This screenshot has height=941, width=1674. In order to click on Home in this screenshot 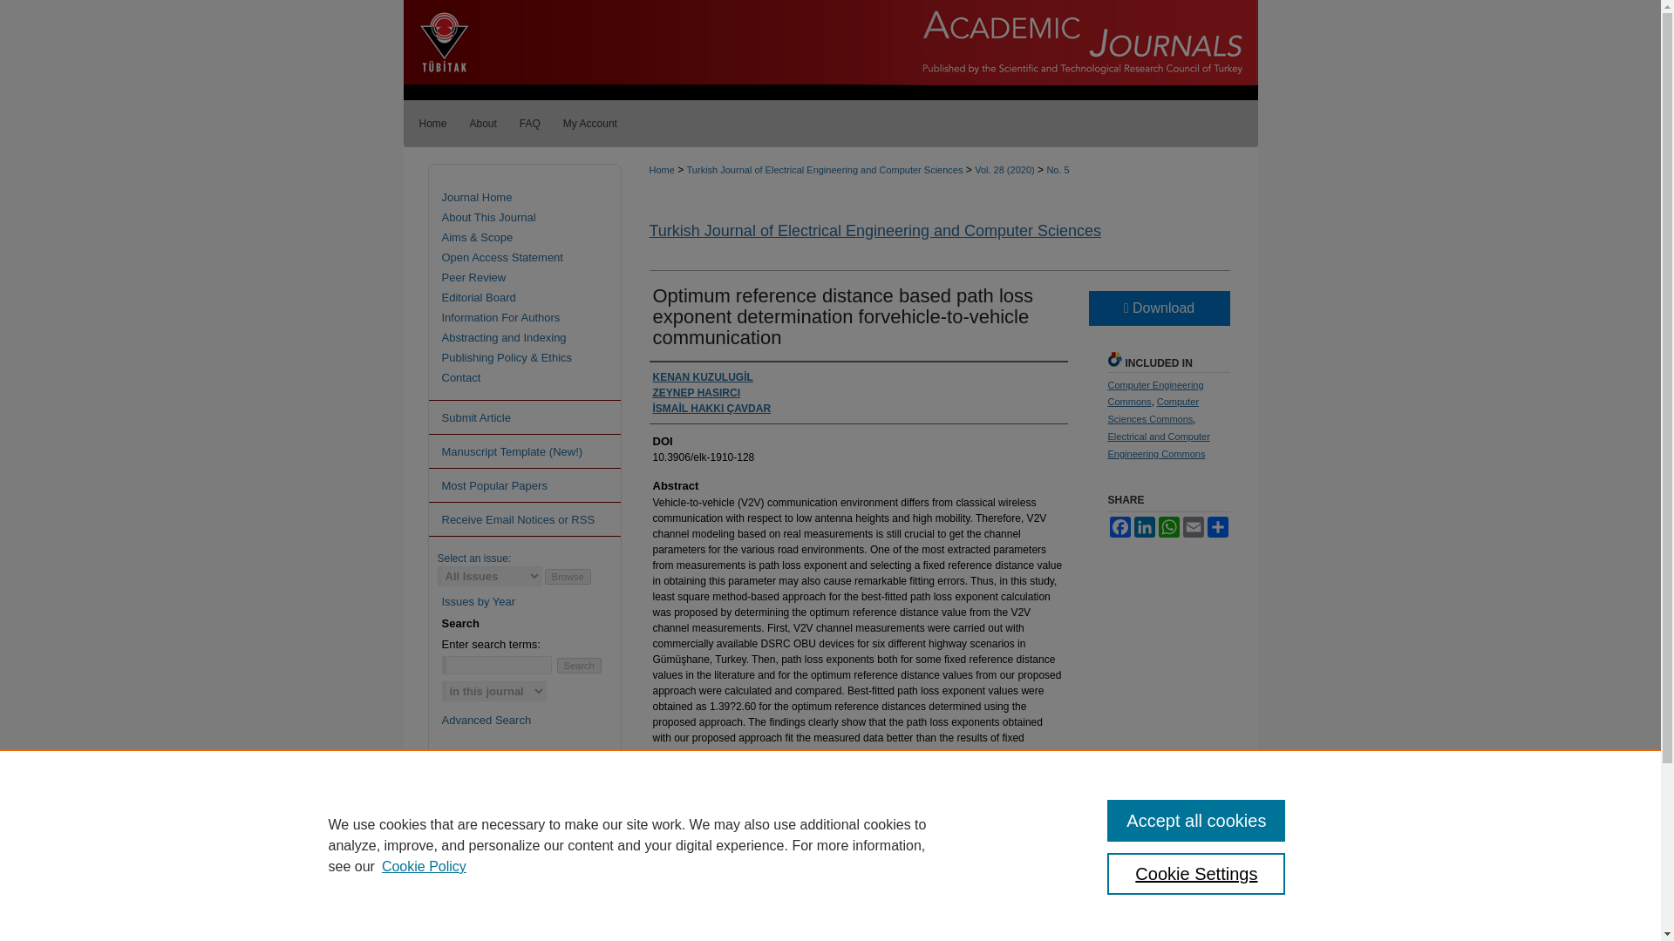, I will do `click(661, 169)`.